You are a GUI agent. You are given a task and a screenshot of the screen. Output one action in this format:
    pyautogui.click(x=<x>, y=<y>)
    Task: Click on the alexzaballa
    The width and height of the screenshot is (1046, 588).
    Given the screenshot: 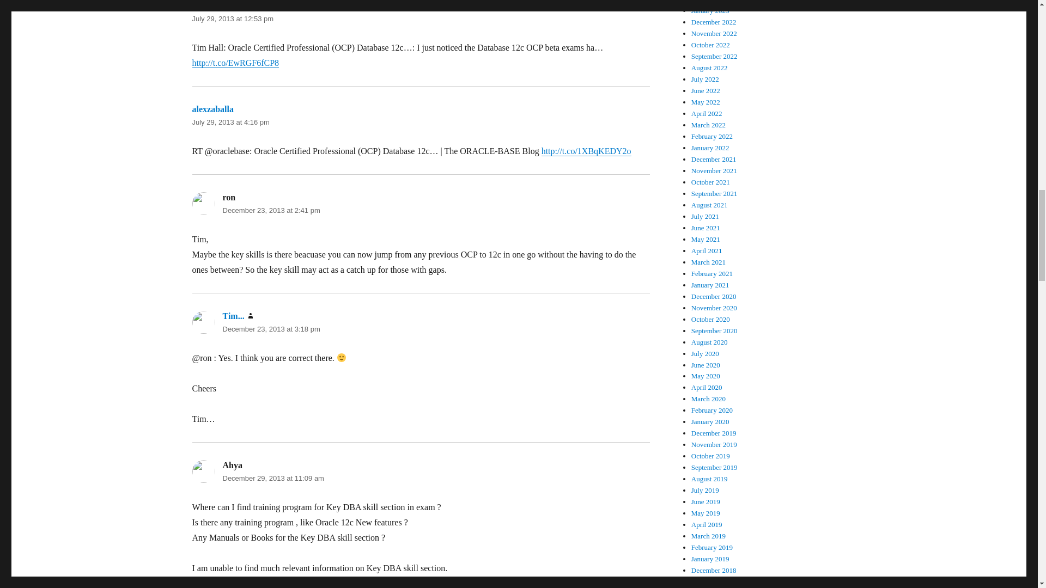 What is the action you would take?
    pyautogui.click(x=212, y=109)
    